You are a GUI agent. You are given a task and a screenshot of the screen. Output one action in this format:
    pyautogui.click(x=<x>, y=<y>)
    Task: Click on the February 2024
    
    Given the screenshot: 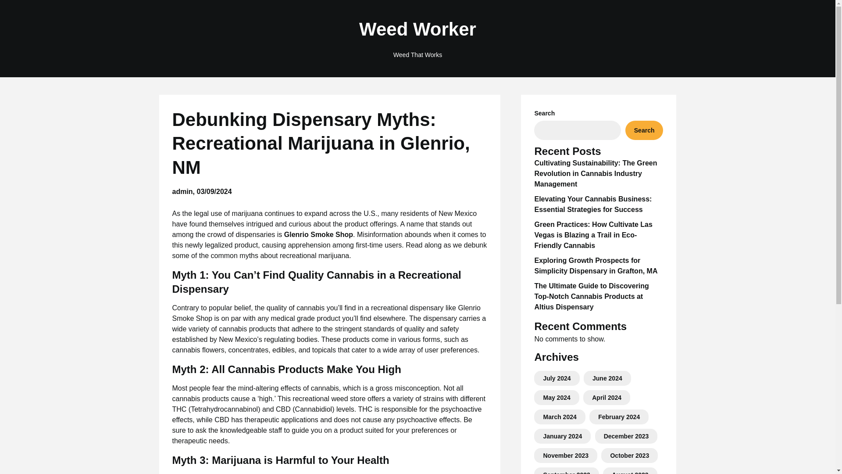 What is the action you would take?
    pyautogui.click(x=619, y=417)
    